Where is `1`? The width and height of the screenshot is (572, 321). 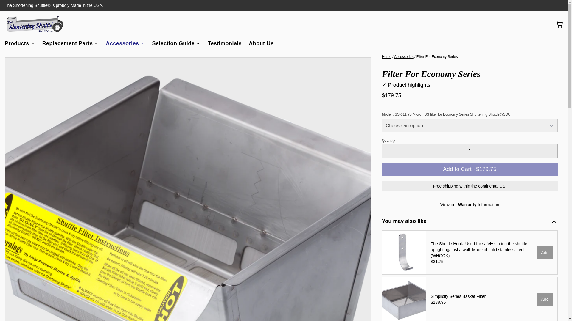 1 is located at coordinates (470, 151).